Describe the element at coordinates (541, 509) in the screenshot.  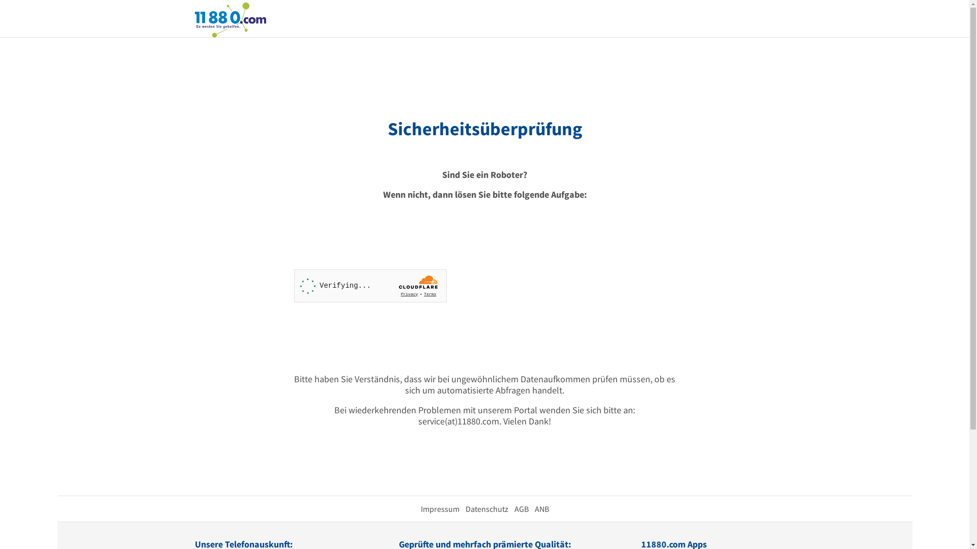
I see `ANB` at that location.